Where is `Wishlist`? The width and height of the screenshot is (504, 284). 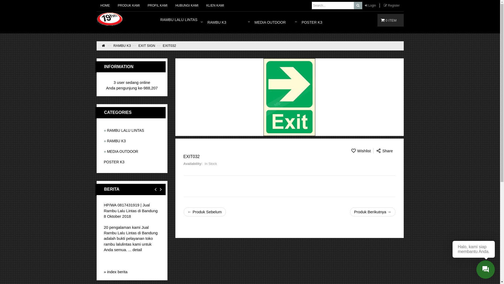
Wishlist is located at coordinates (361, 151).